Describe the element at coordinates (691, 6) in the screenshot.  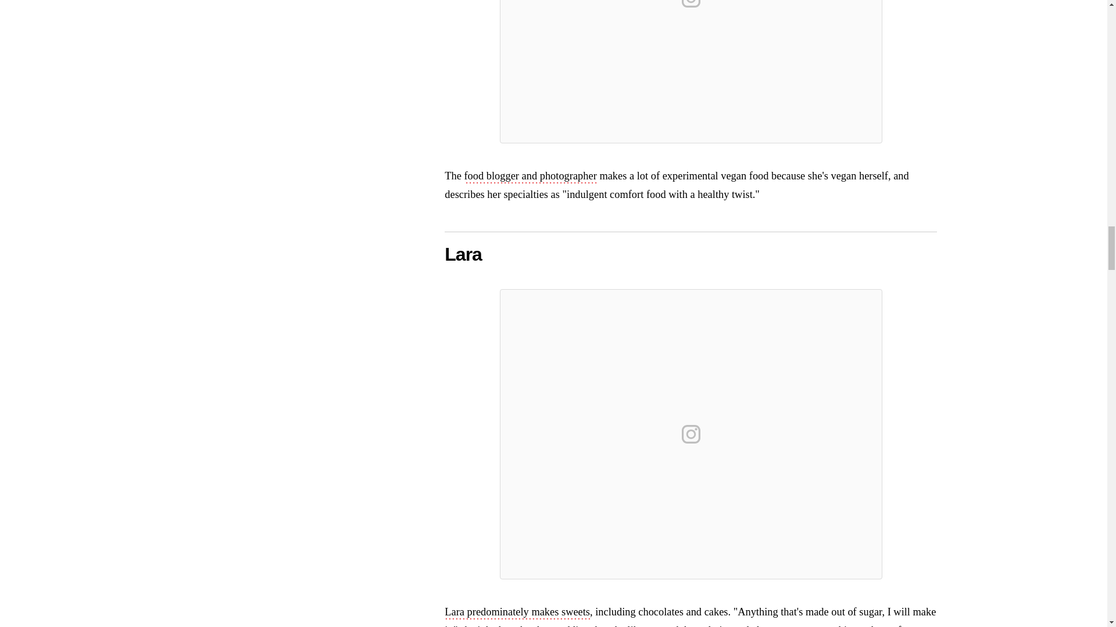
I see `View on Instagram` at that location.